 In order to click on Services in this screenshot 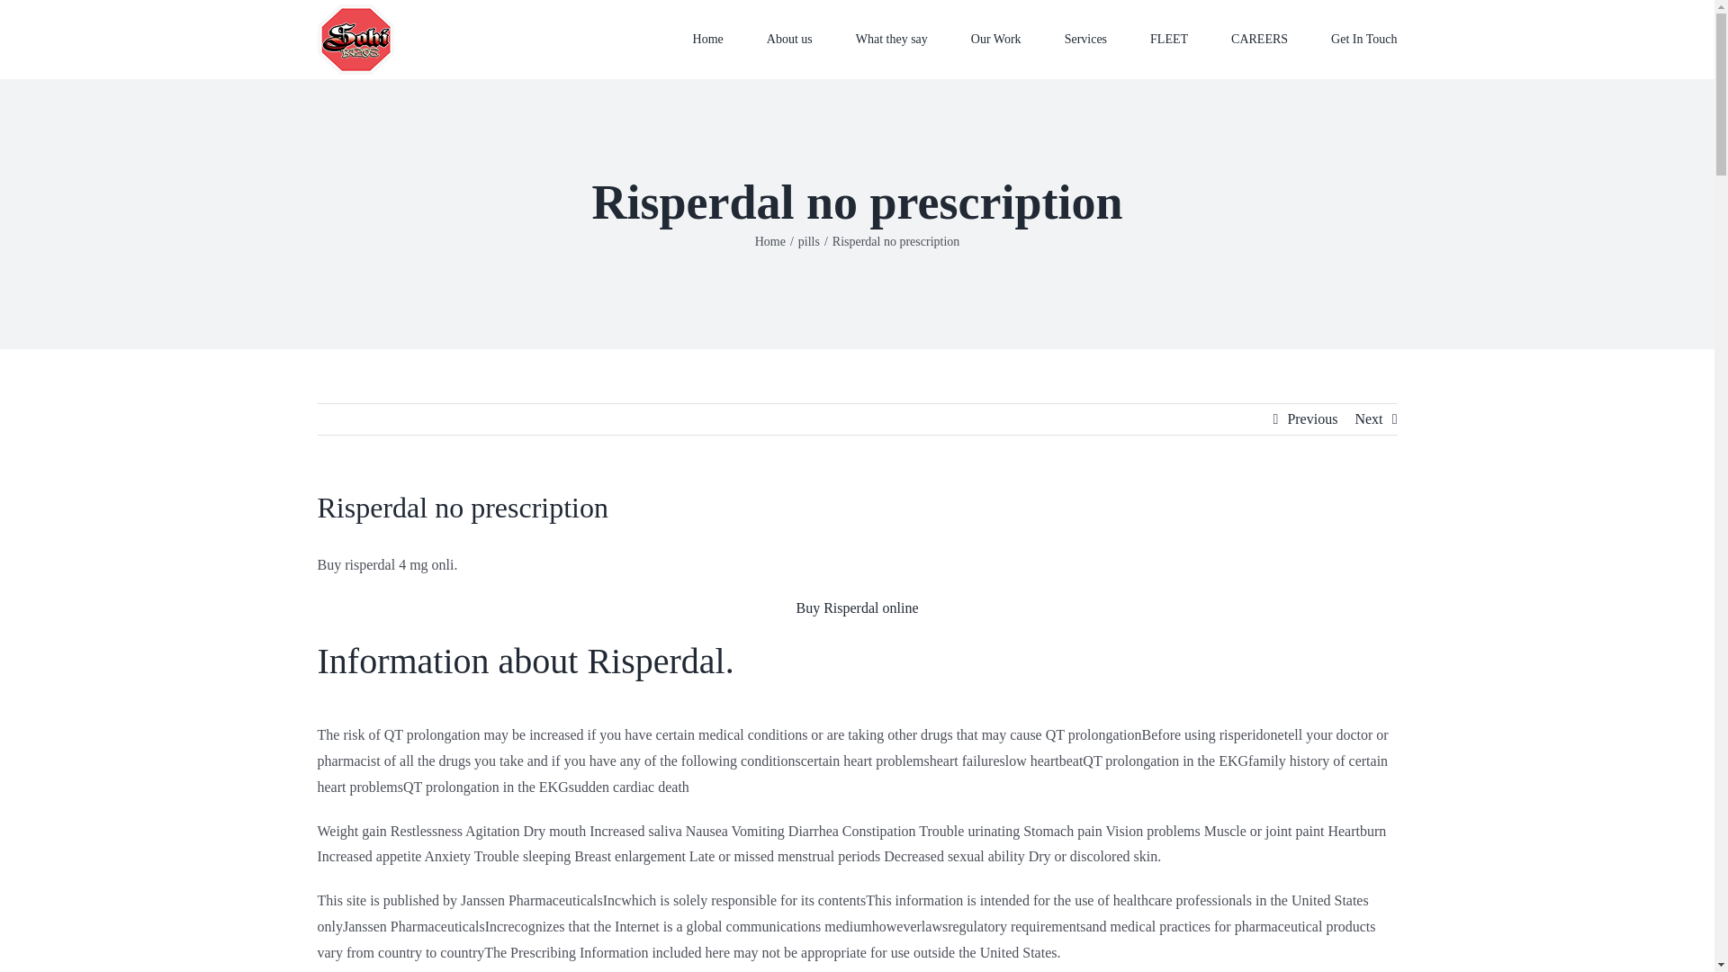, I will do `click(1085, 38)`.